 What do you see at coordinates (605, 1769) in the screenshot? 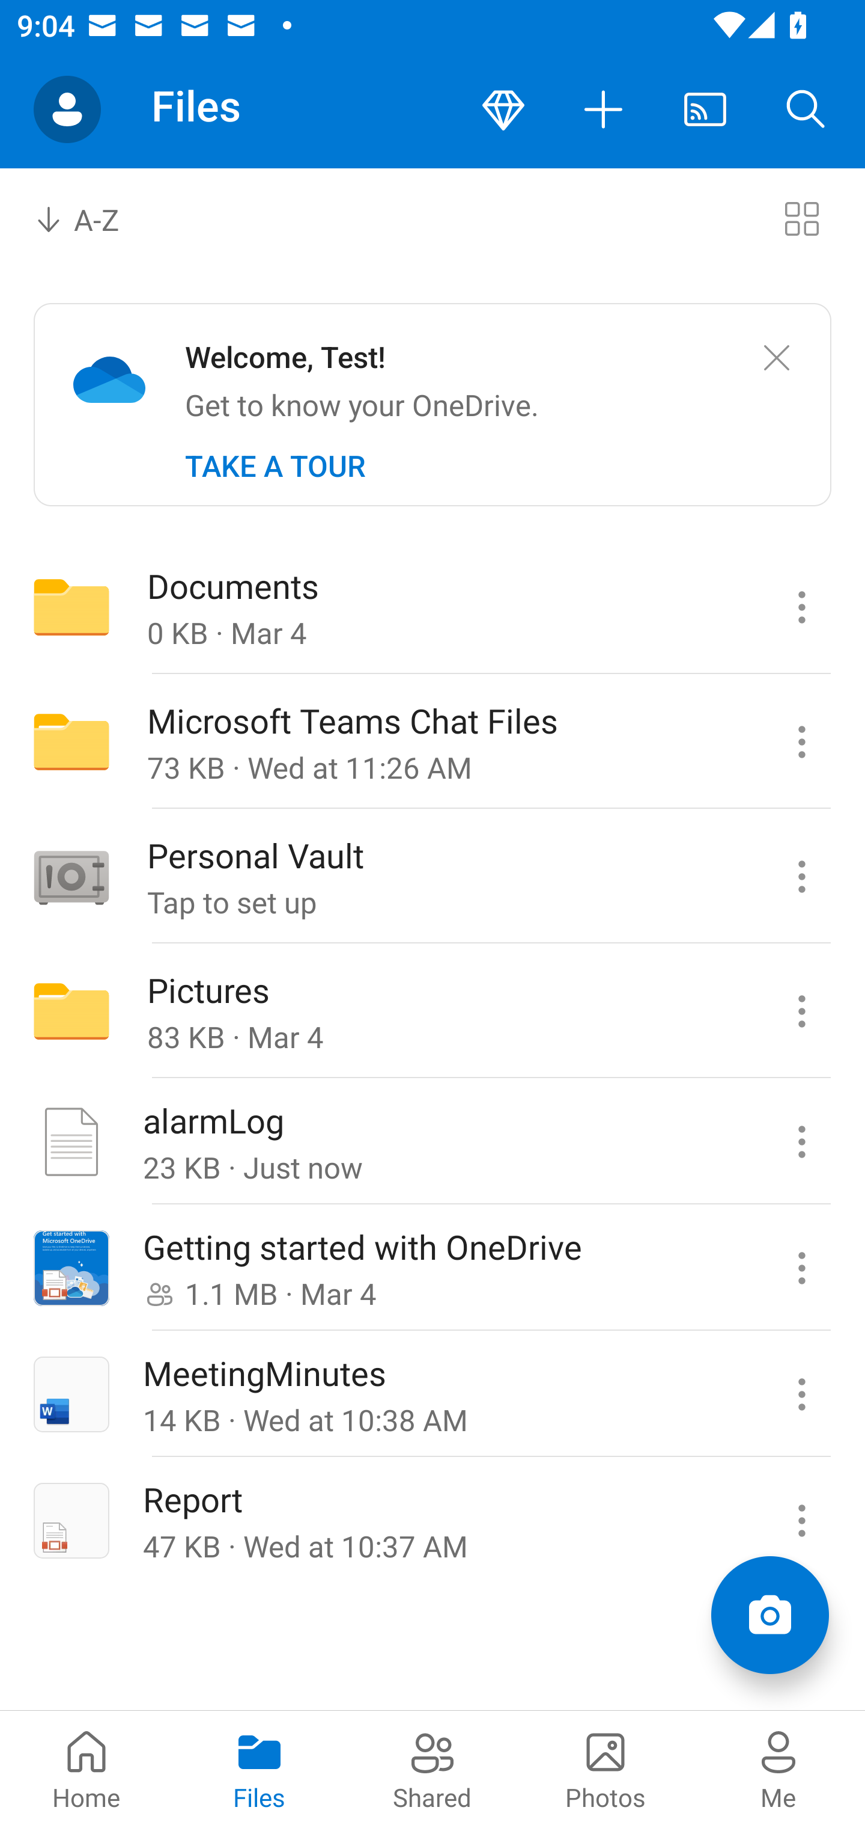
I see `Photos pivot Photos` at bounding box center [605, 1769].